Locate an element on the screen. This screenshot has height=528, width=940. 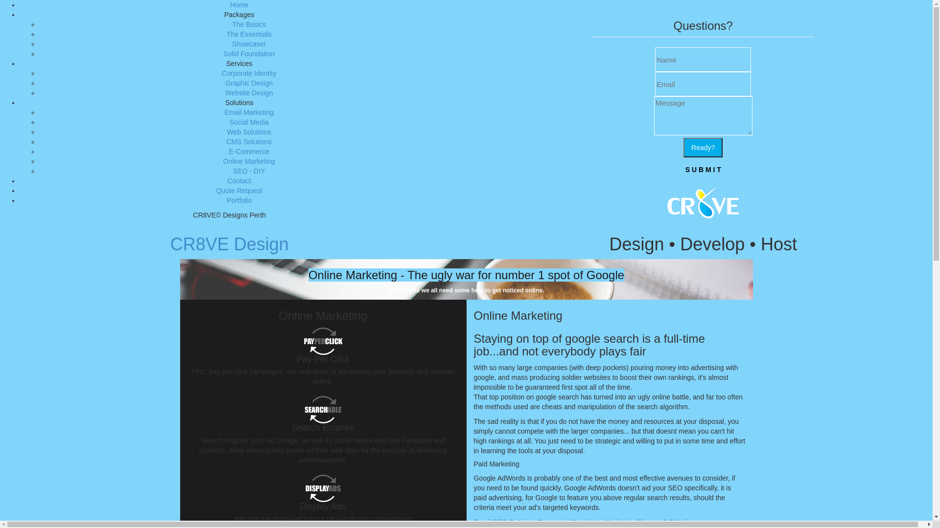
Web Solutions is located at coordinates (249, 132).